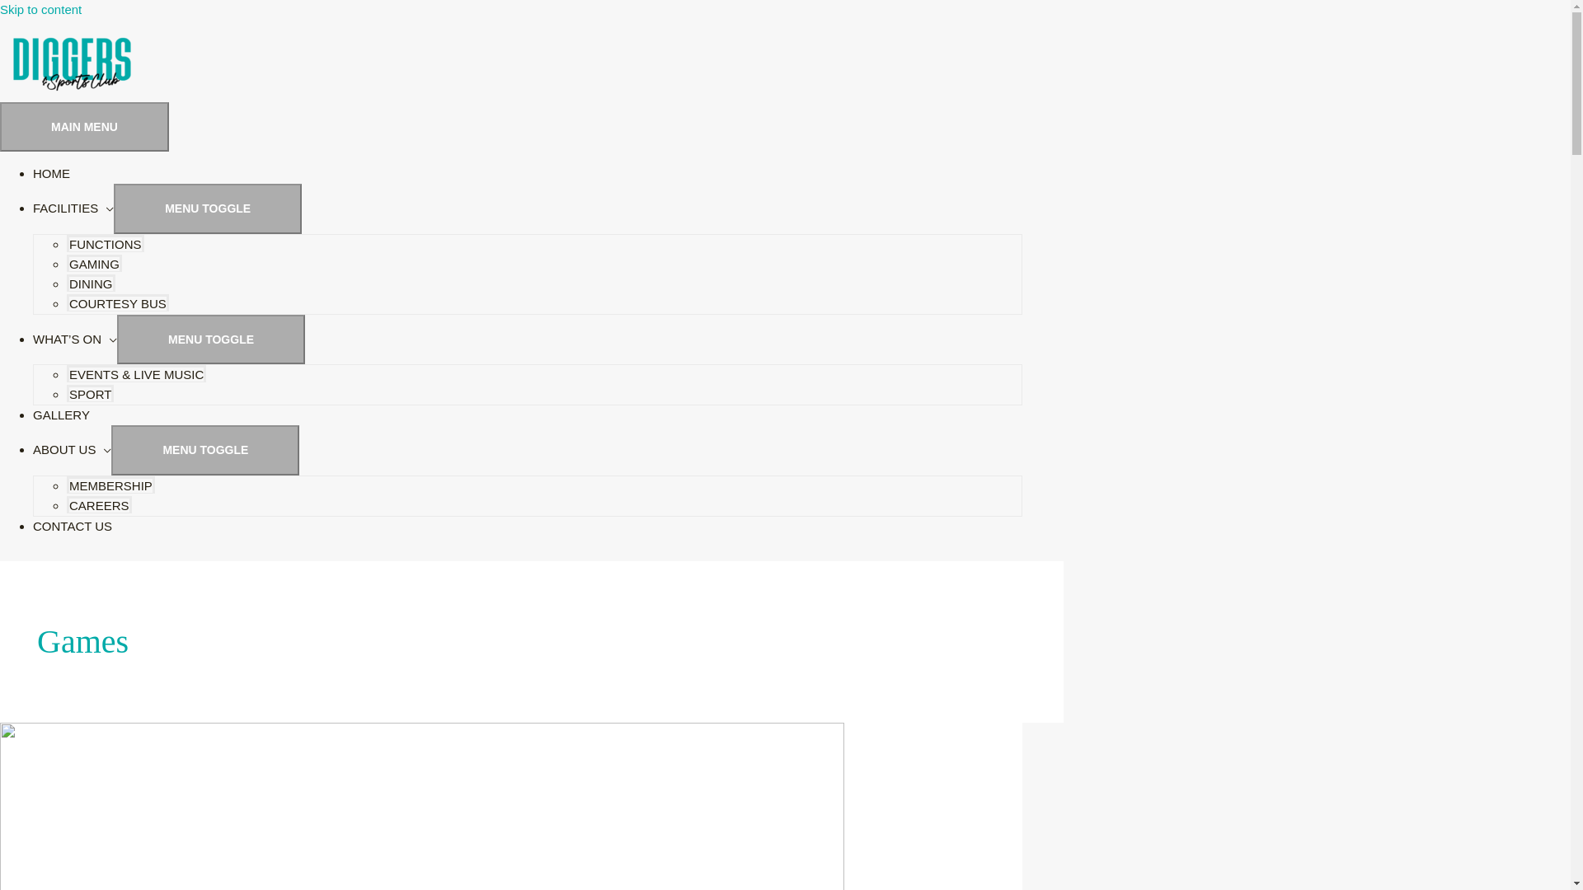 The image size is (1583, 890). I want to click on MEMBERSHIP, so click(110, 485).